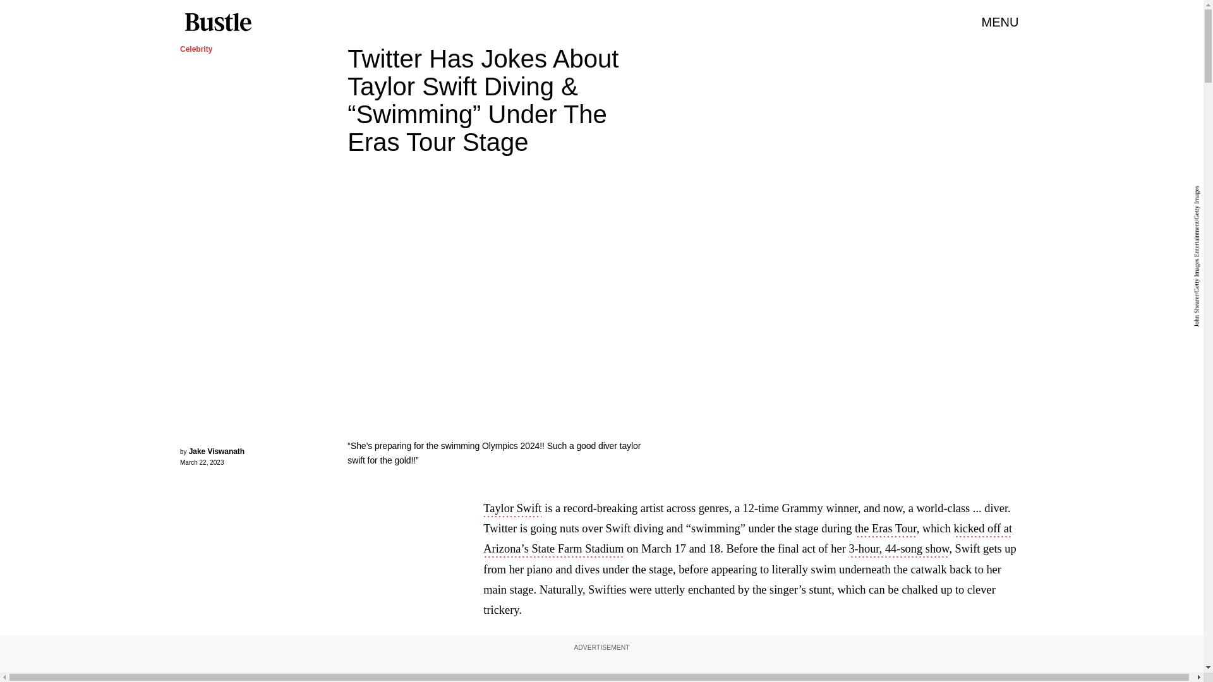 The height and width of the screenshot is (682, 1213). Describe the element at coordinates (217, 22) in the screenshot. I see `Bustle` at that location.